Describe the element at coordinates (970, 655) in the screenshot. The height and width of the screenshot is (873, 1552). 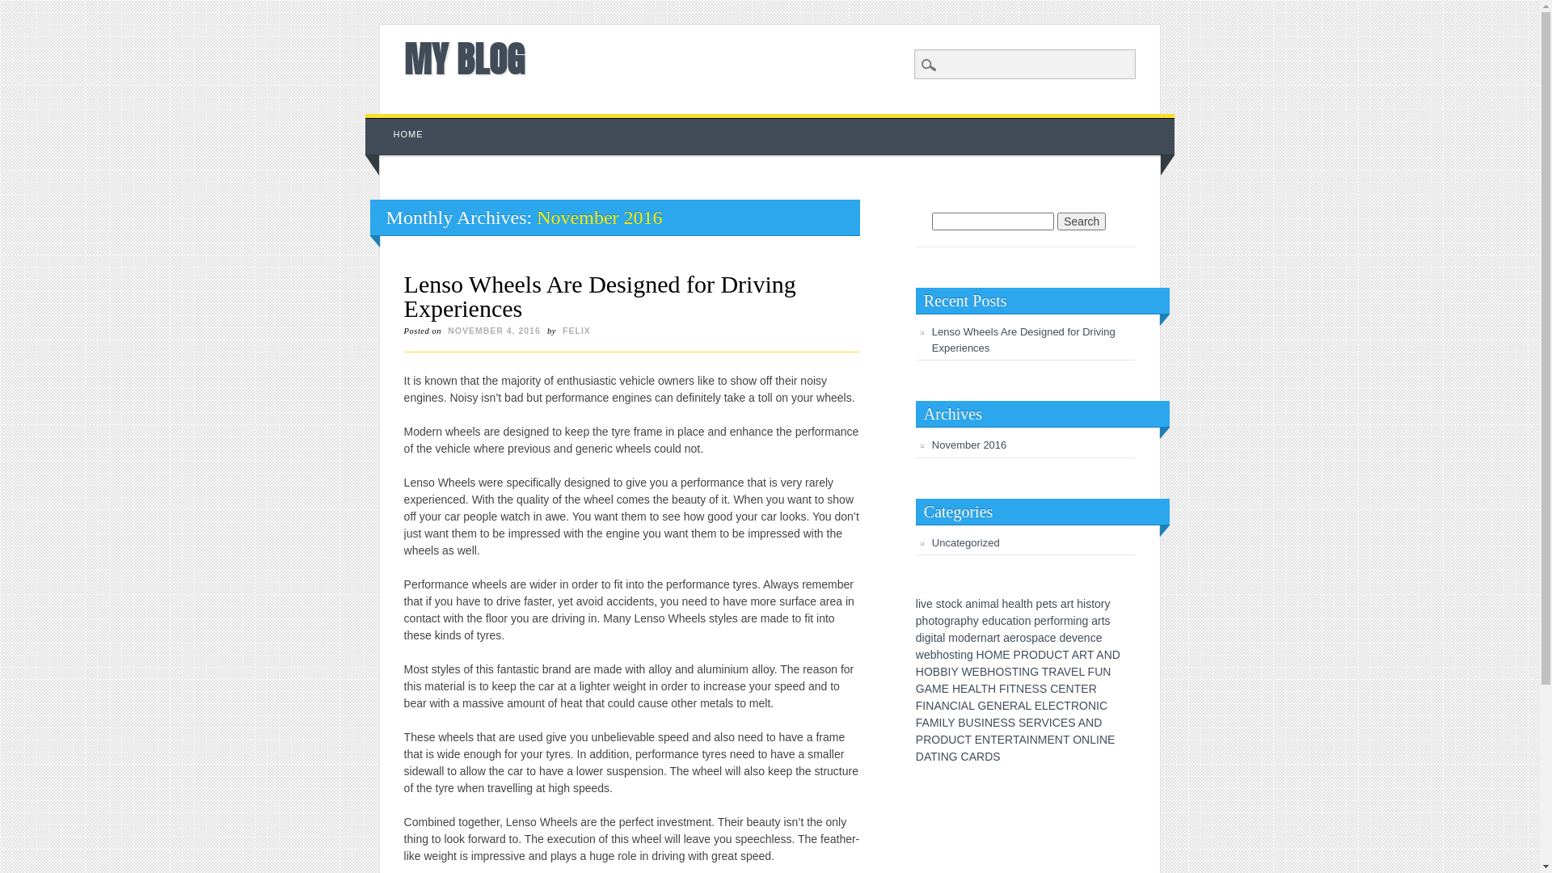
I see `g` at that location.